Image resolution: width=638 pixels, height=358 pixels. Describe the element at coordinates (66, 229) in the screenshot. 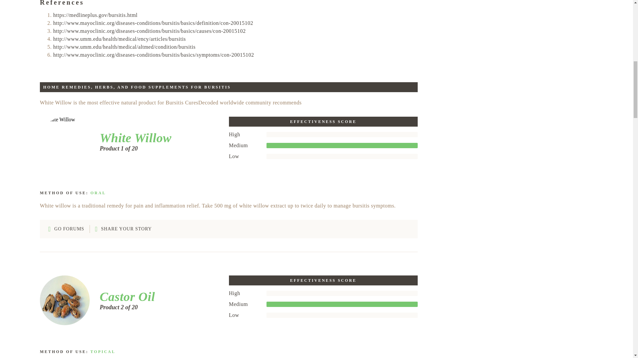

I see `GO FORUMS` at that location.